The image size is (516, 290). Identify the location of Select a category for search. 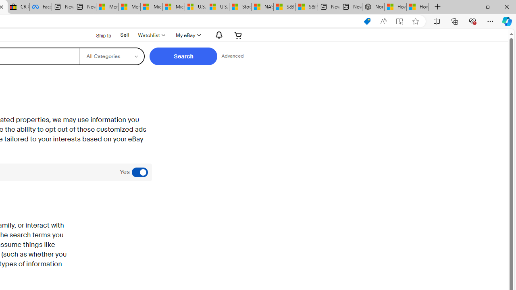
(112, 56).